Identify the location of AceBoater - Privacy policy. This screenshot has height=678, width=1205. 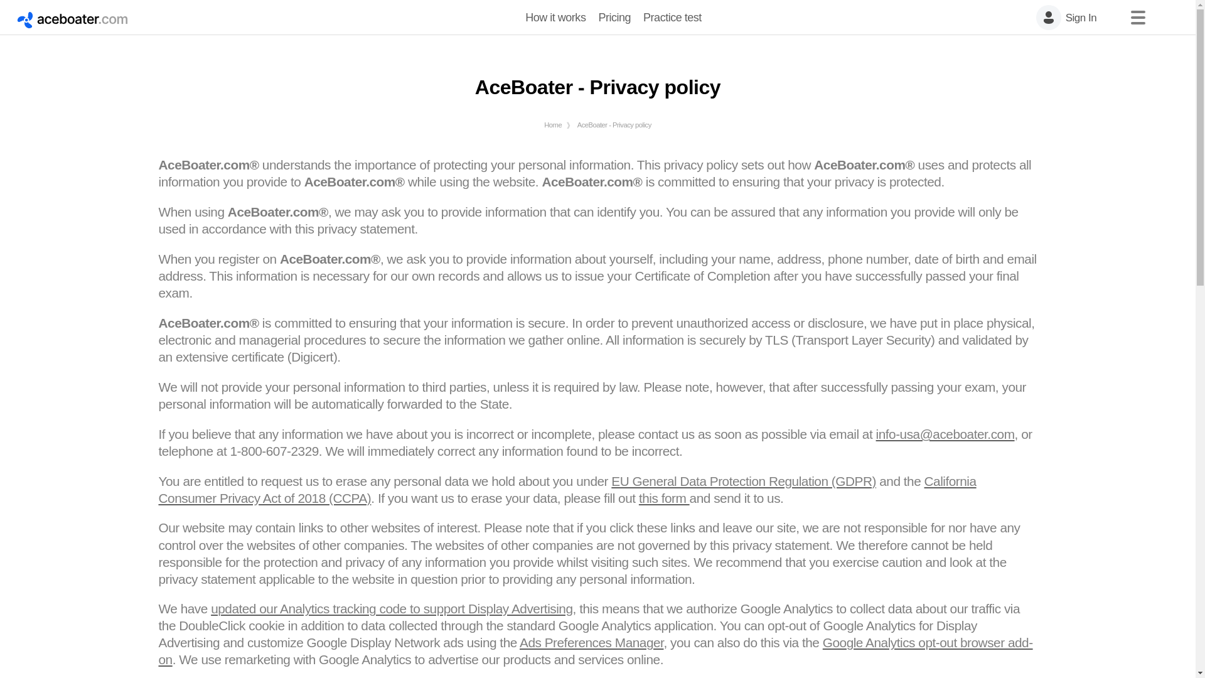
(614, 125).